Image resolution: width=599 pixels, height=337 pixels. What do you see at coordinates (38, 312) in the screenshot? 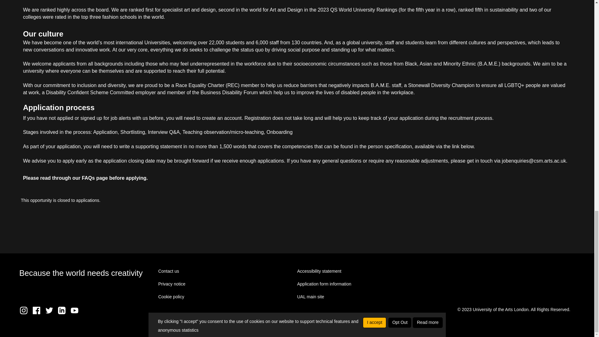
I see `facebook` at bounding box center [38, 312].